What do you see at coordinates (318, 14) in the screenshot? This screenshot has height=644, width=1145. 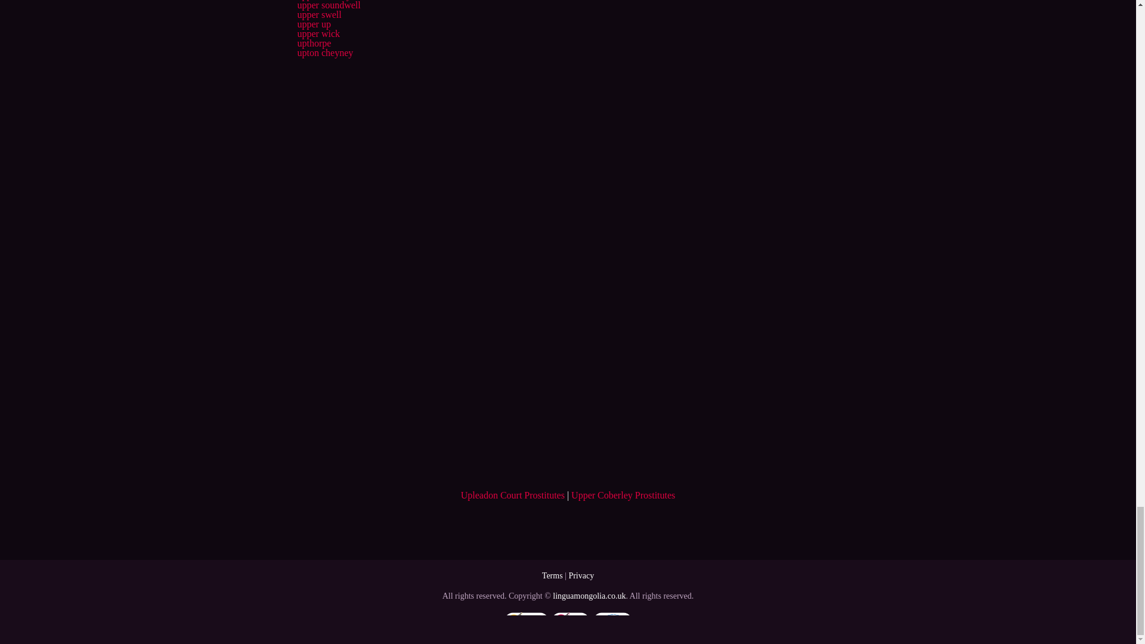 I see `upper swell` at bounding box center [318, 14].